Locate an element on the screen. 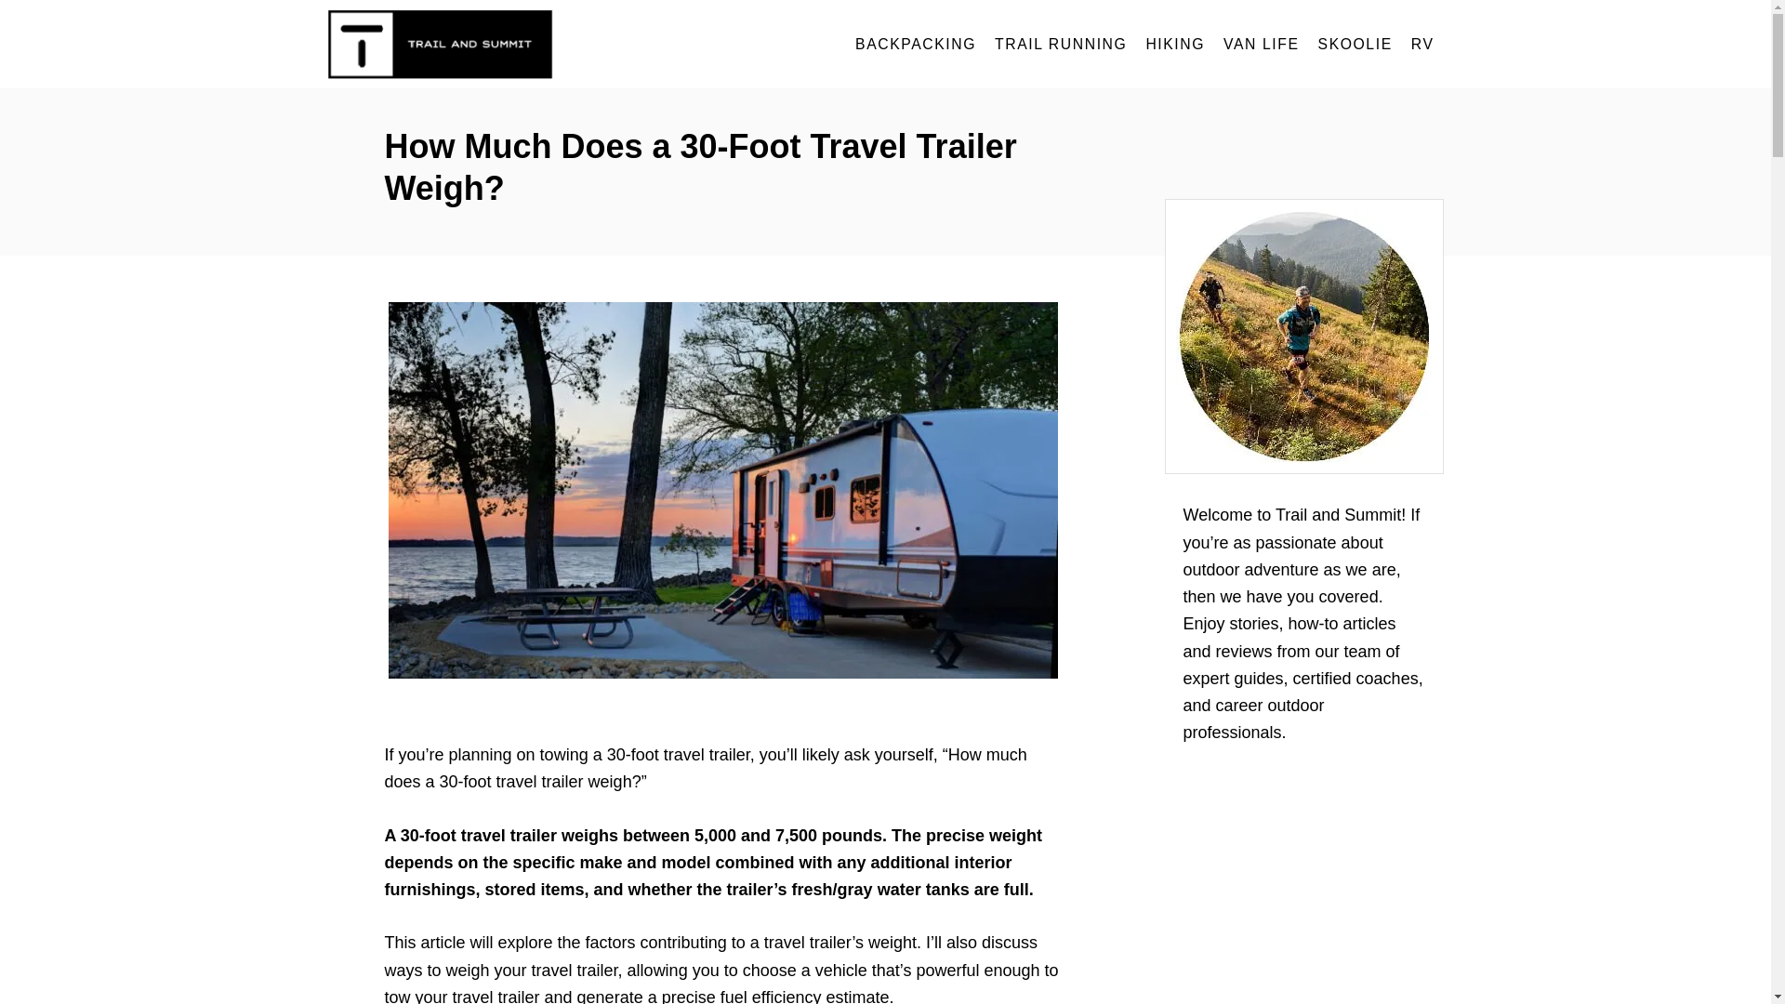  SKOOLIE is located at coordinates (1355, 45).